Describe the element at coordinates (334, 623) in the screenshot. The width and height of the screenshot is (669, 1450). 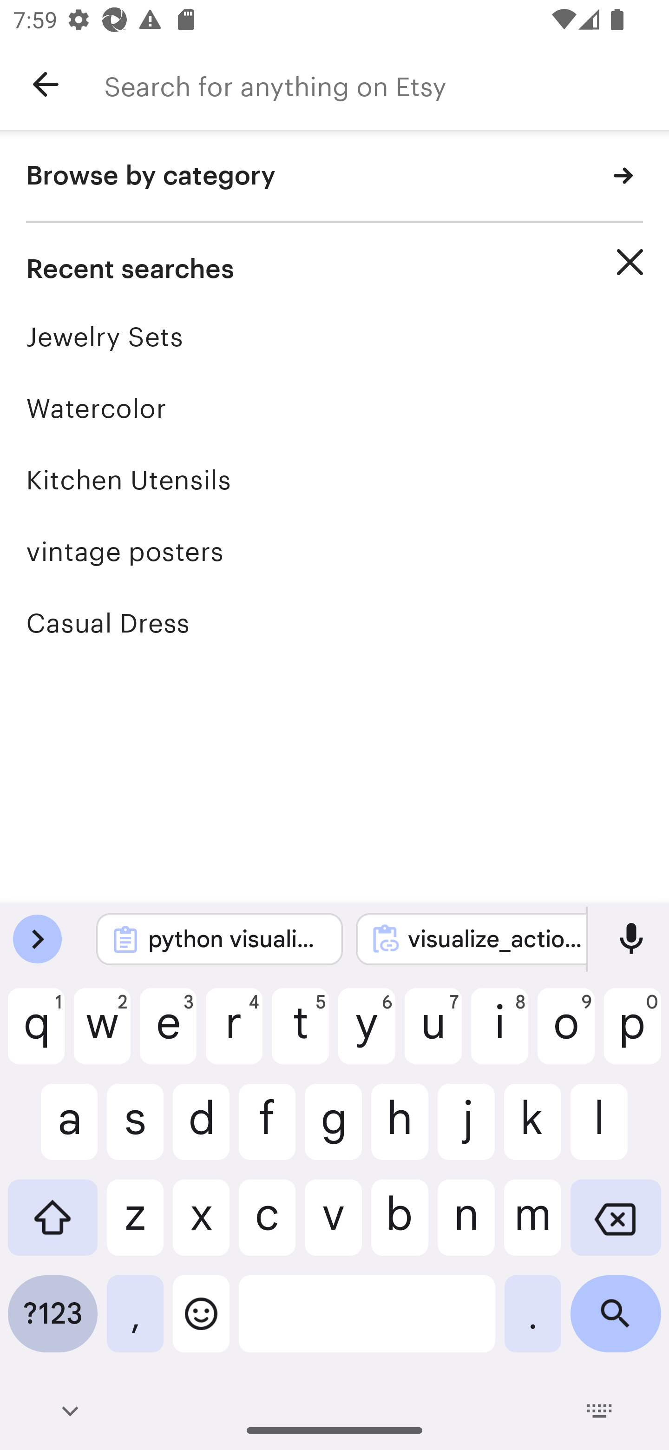
I see `Casual Dress` at that location.